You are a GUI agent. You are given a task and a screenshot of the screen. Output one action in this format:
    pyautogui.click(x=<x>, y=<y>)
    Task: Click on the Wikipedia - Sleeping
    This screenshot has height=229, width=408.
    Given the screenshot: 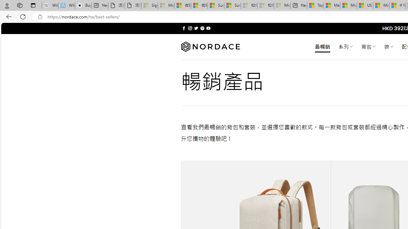 What is the action you would take?
    pyautogui.click(x=50, y=6)
    